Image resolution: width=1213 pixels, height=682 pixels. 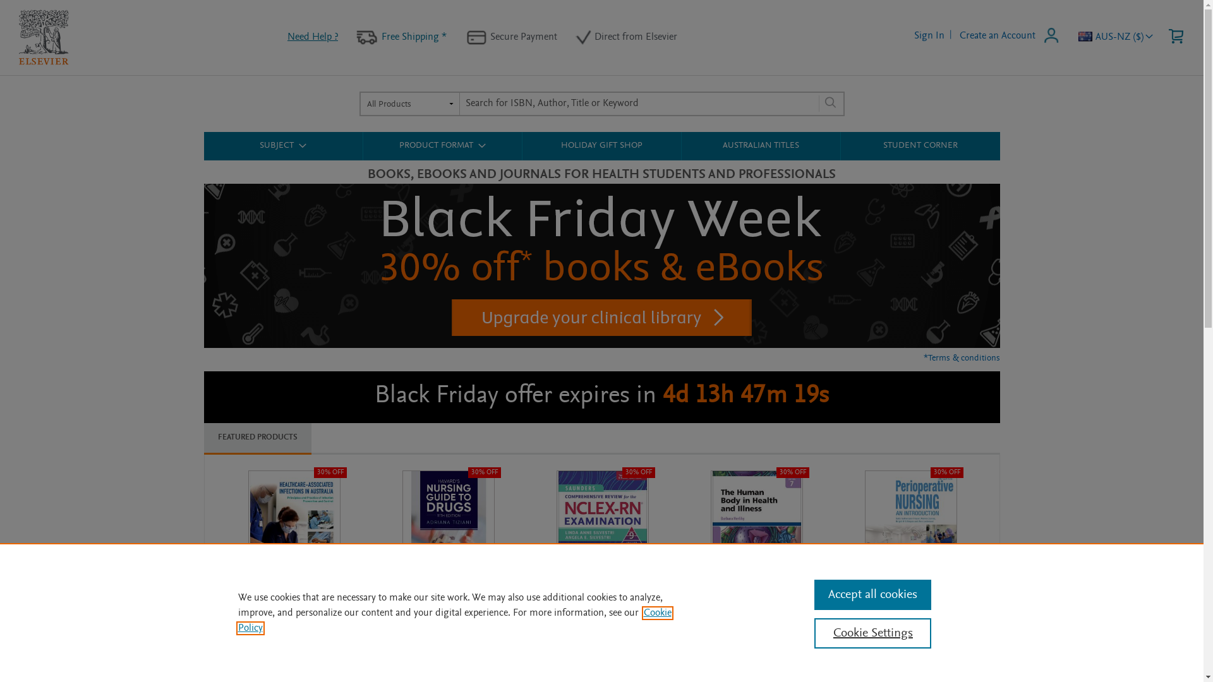 What do you see at coordinates (761, 147) in the screenshot?
I see `AUSTRALIAN TITLES` at bounding box center [761, 147].